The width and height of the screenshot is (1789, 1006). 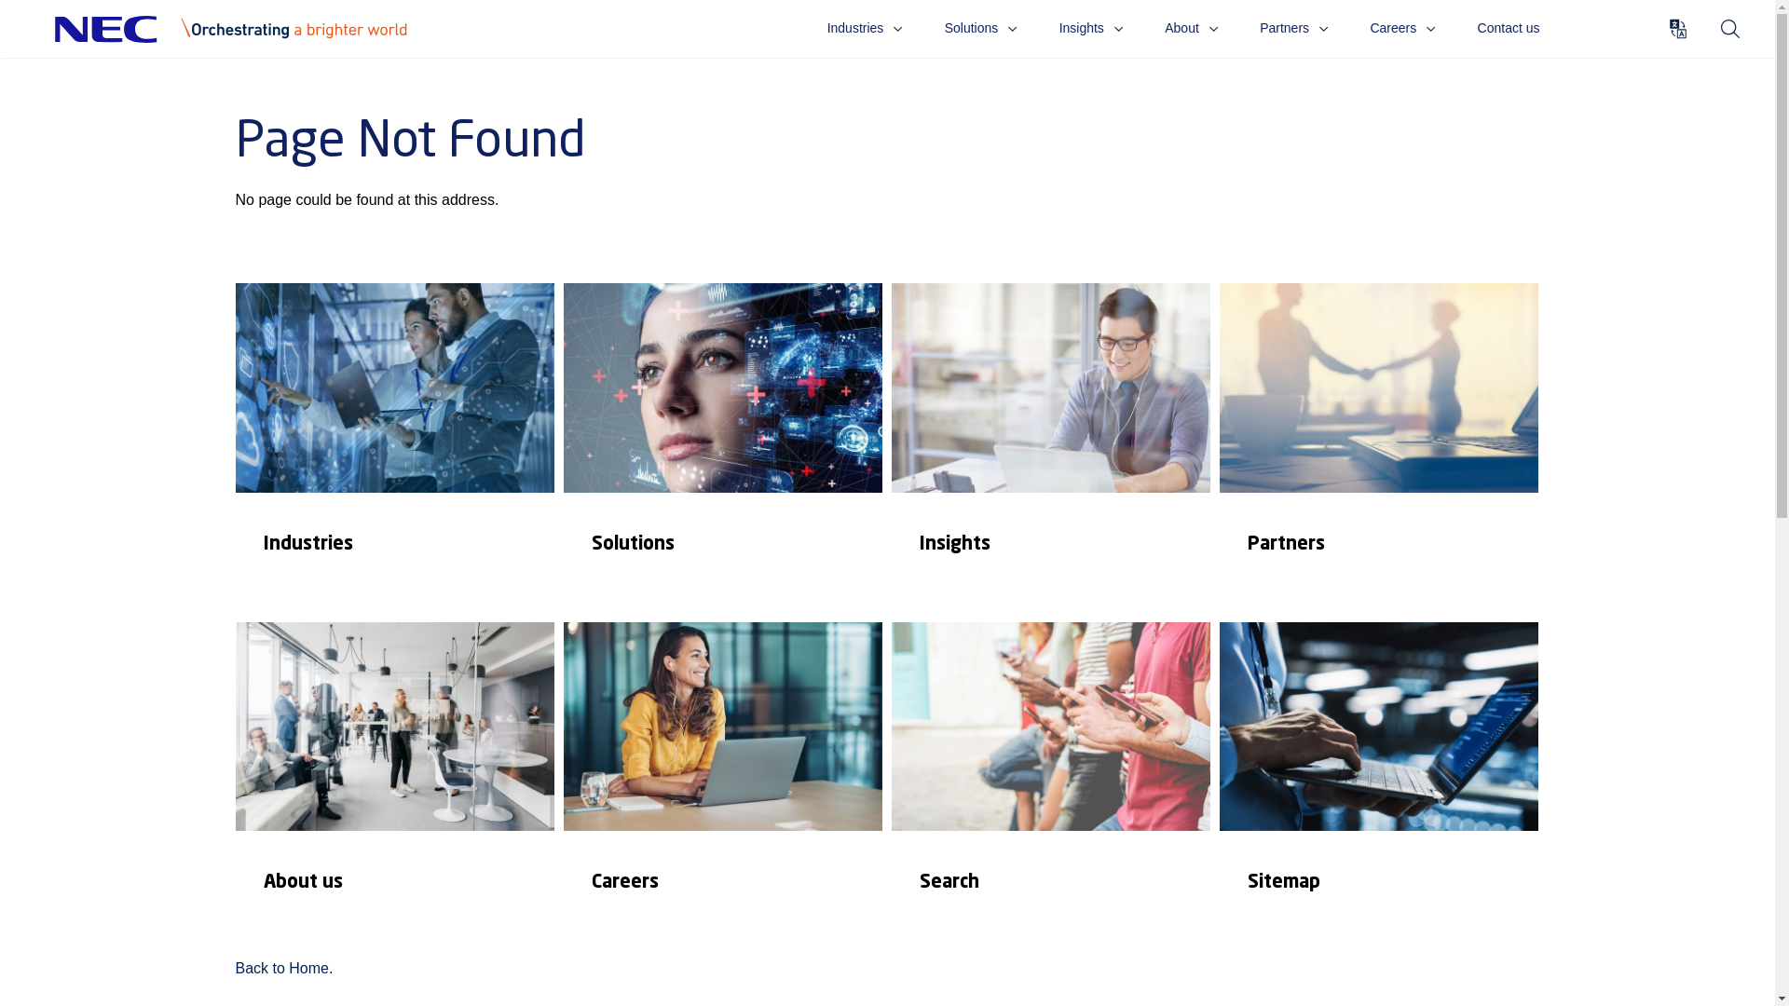 I want to click on Search, so click(x=1050, y=787).